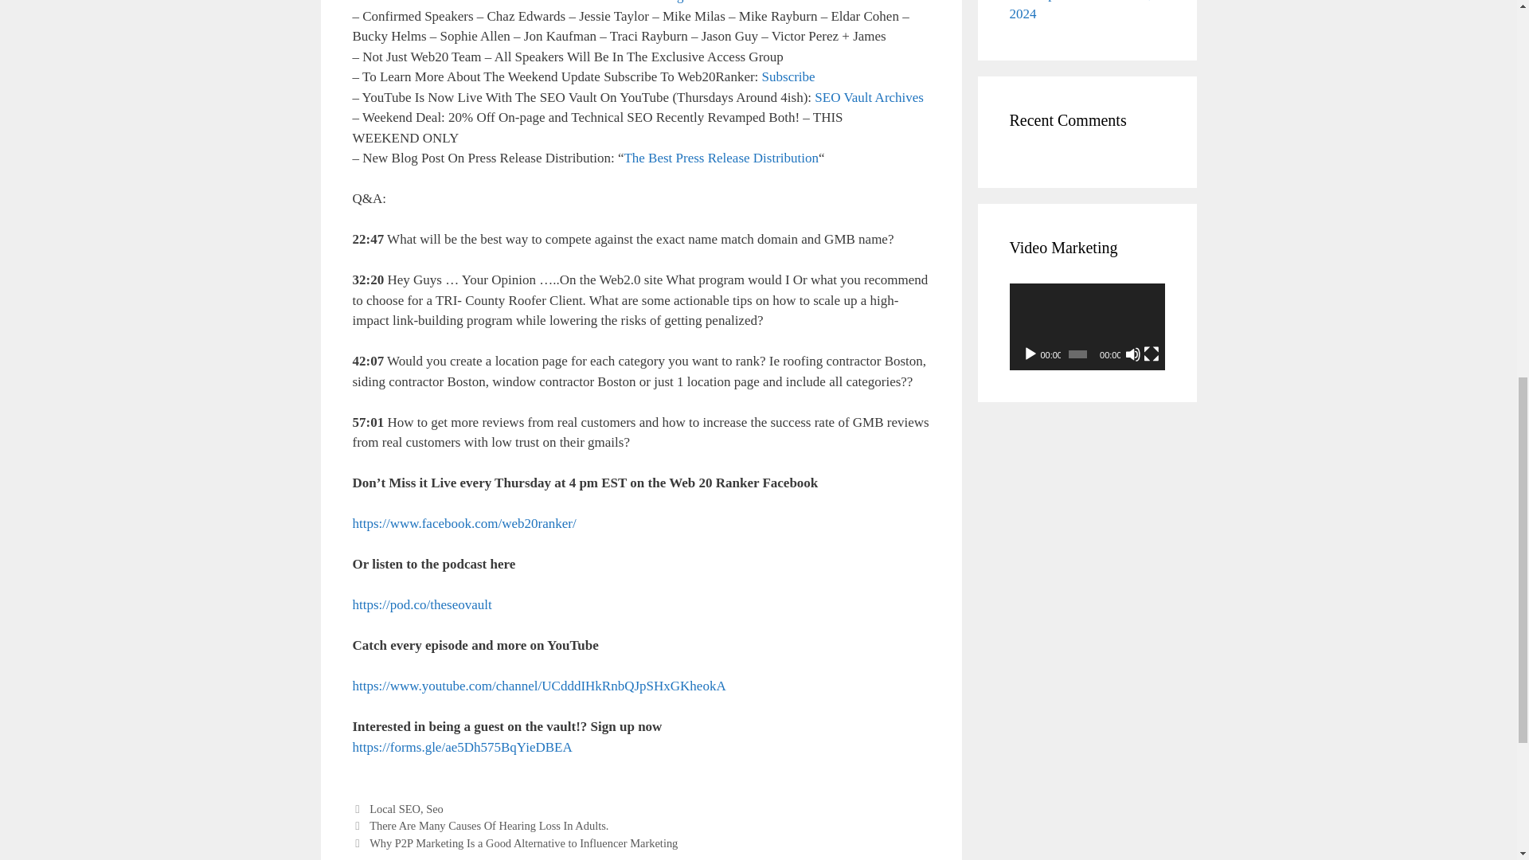  What do you see at coordinates (435, 808) in the screenshot?
I see `Seo` at bounding box center [435, 808].